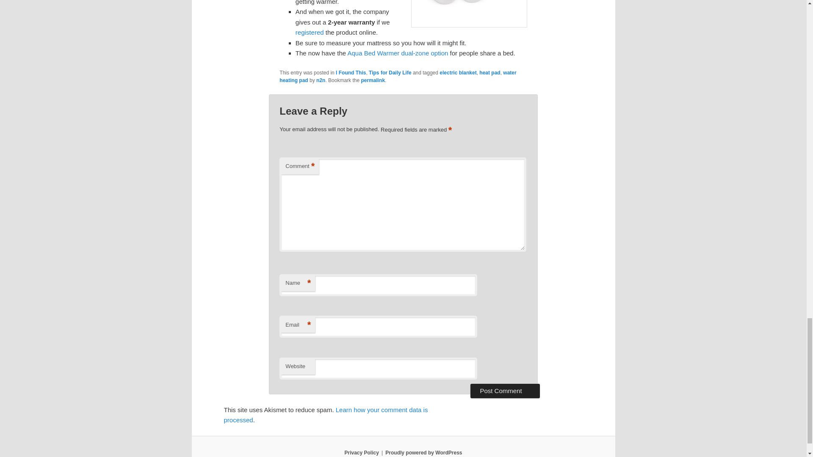 The width and height of the screenshot is (813, 457). What do you see at coordinates (373, 80) in the screenshot?
I see `permalink` at bounding box center [373, 80].